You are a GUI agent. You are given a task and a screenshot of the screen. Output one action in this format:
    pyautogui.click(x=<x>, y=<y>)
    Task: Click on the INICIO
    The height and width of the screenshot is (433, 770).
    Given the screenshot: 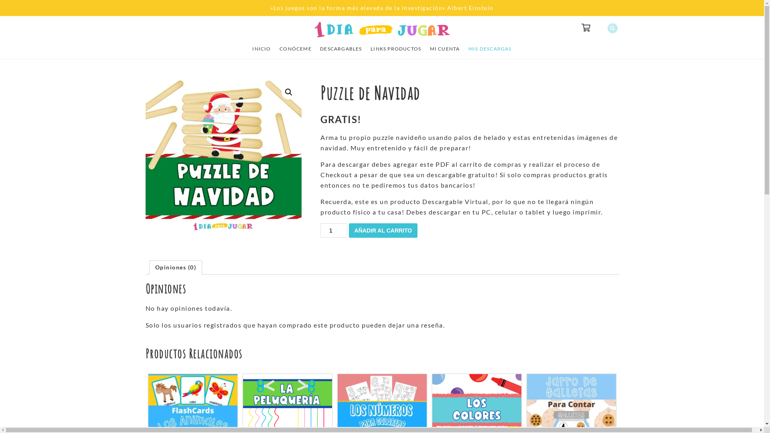 What is the action you would take?
    pyautogui.click(x=261, y=49)
    